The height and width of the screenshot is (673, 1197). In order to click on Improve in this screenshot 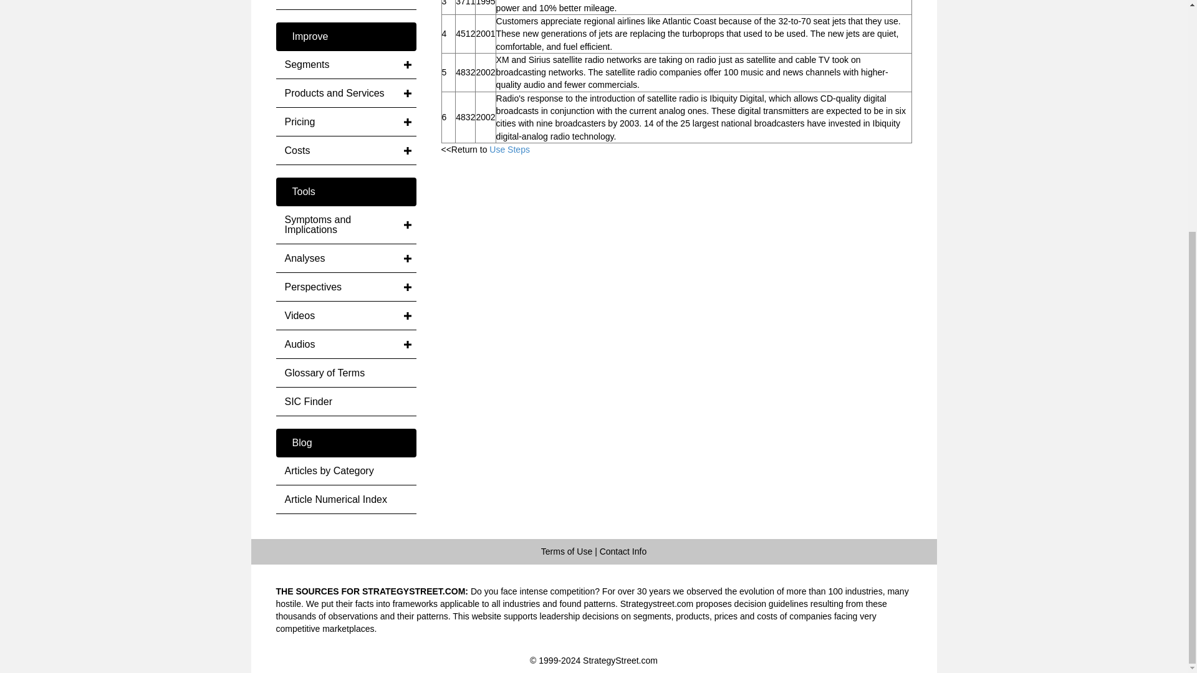, I will do `click(345, 36)`.